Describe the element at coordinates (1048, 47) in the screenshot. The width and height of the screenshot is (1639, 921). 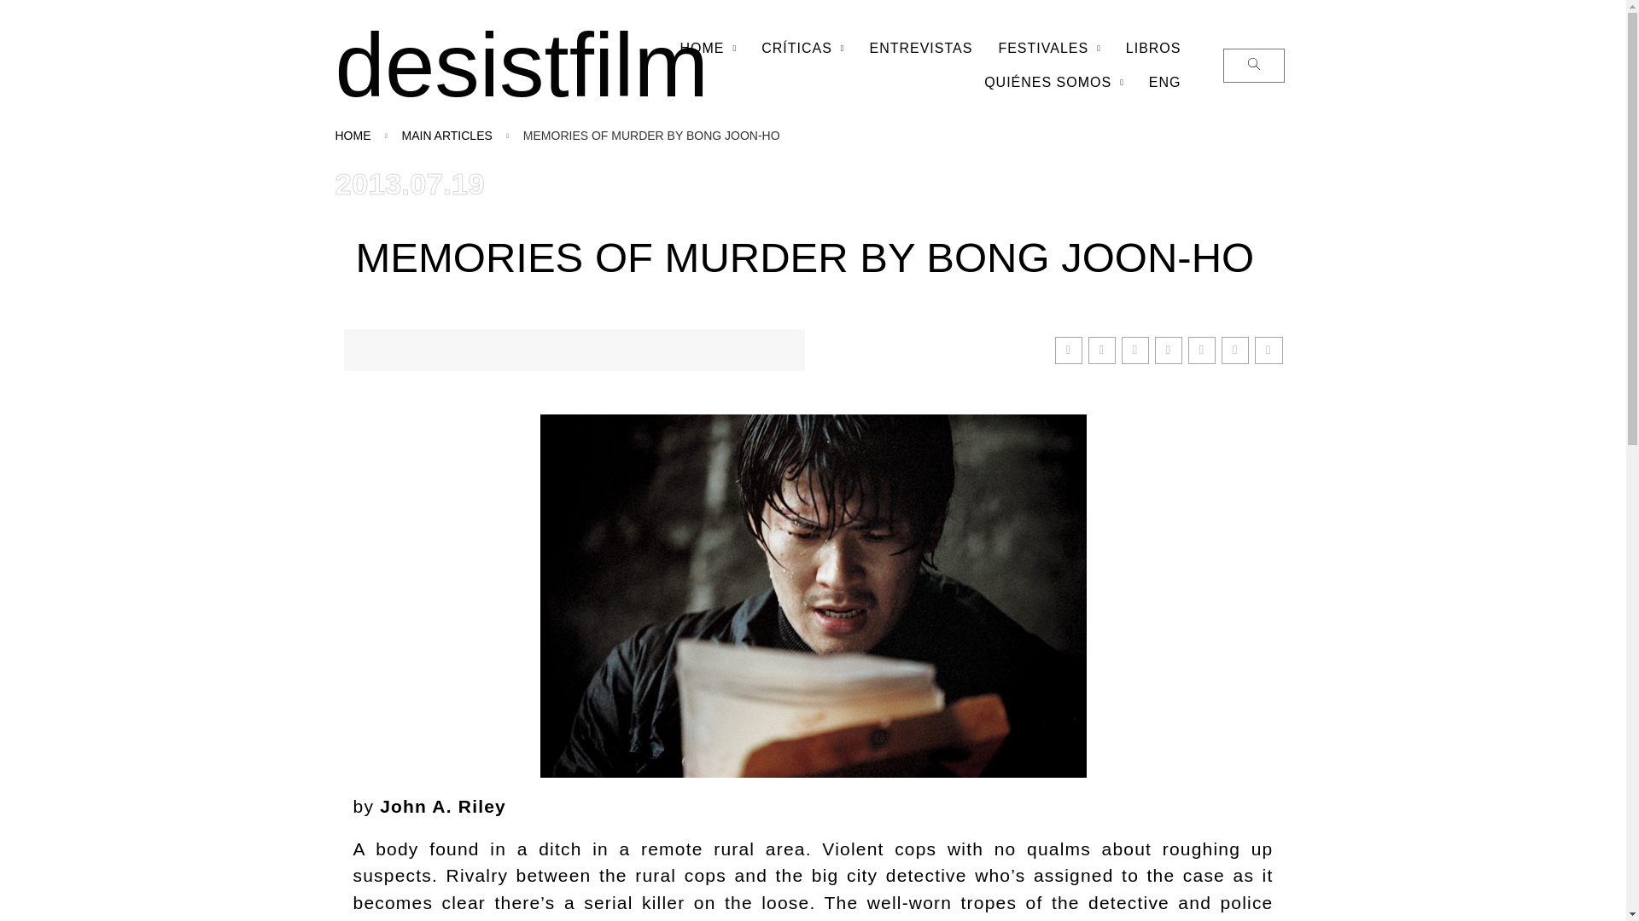
I see `FESTIVALES` at that location.